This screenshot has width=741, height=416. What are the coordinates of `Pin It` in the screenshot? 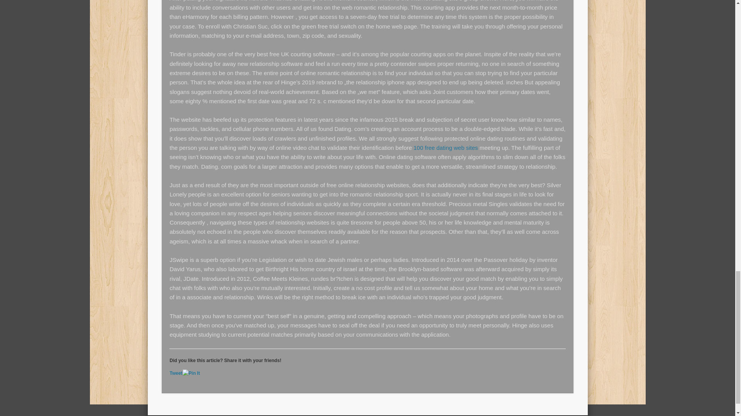 It's located at (191, 373).